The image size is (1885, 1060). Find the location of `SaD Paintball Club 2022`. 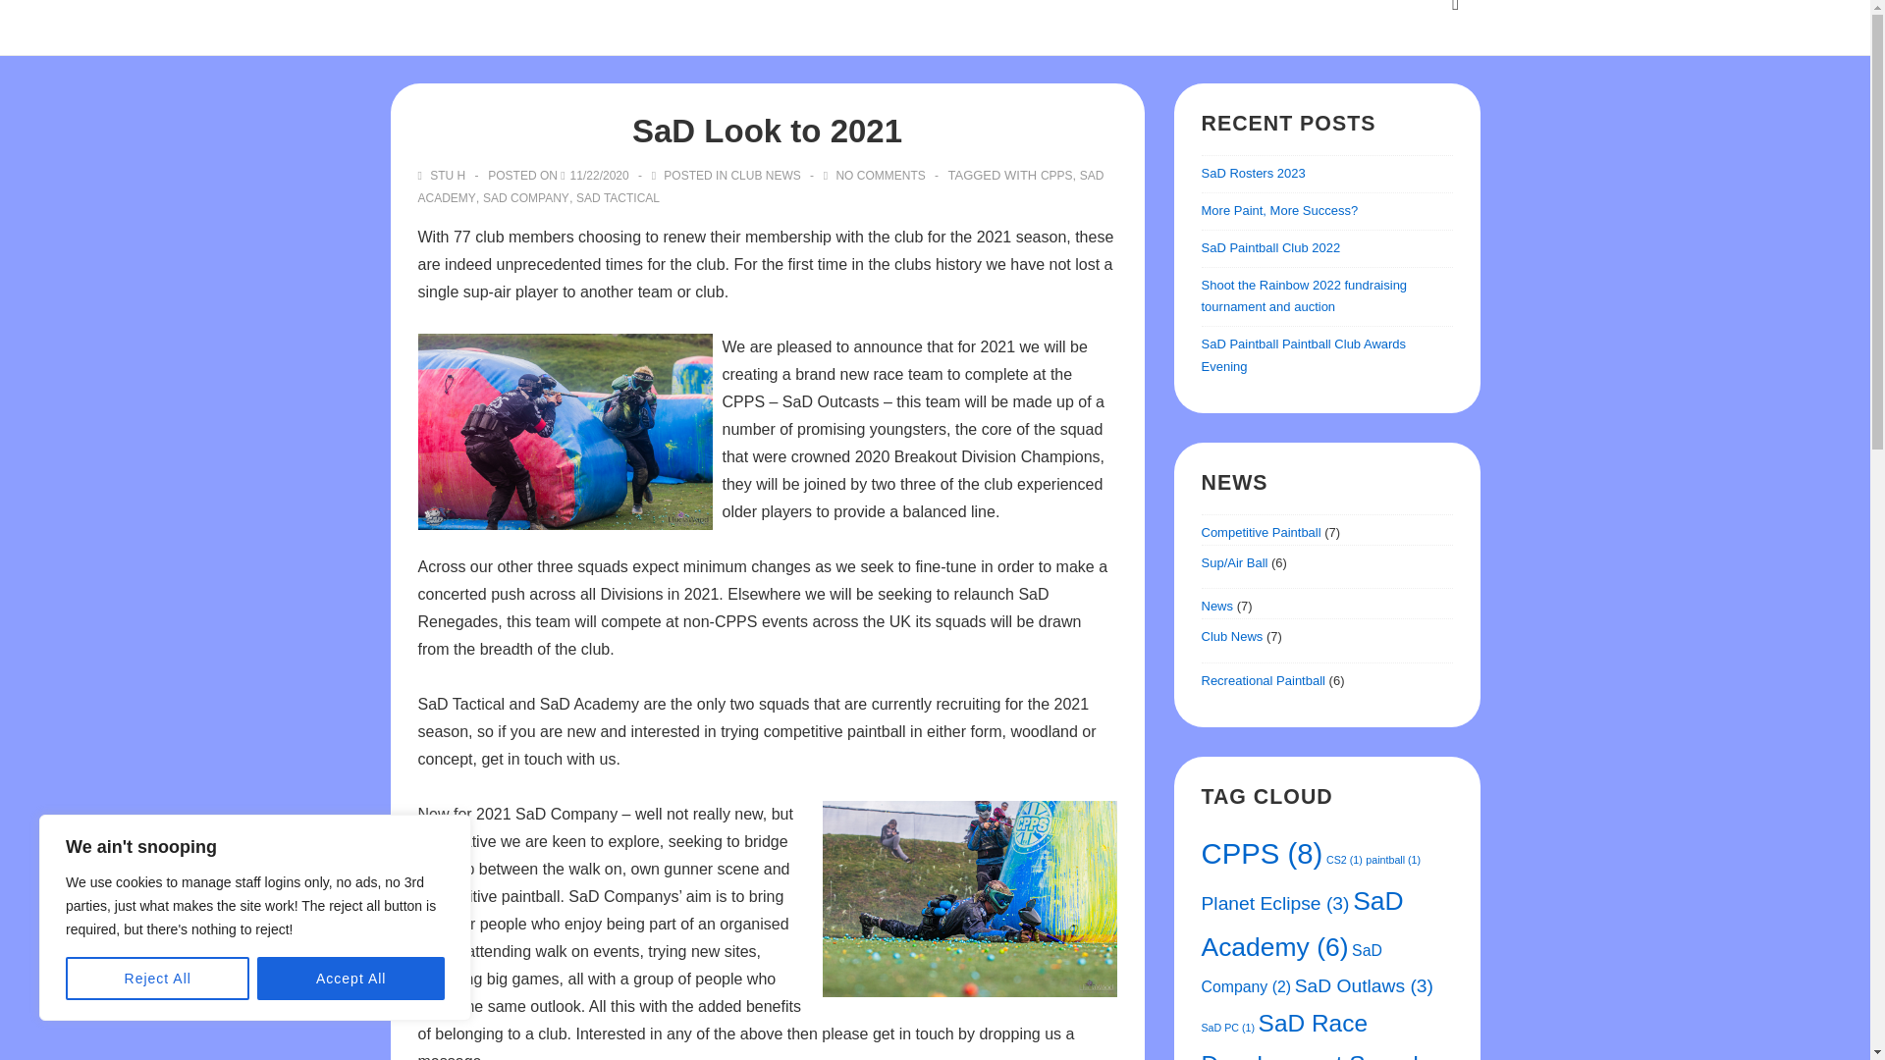

SaD Paintball Club 2022 is located at coordinates (1270, 247).